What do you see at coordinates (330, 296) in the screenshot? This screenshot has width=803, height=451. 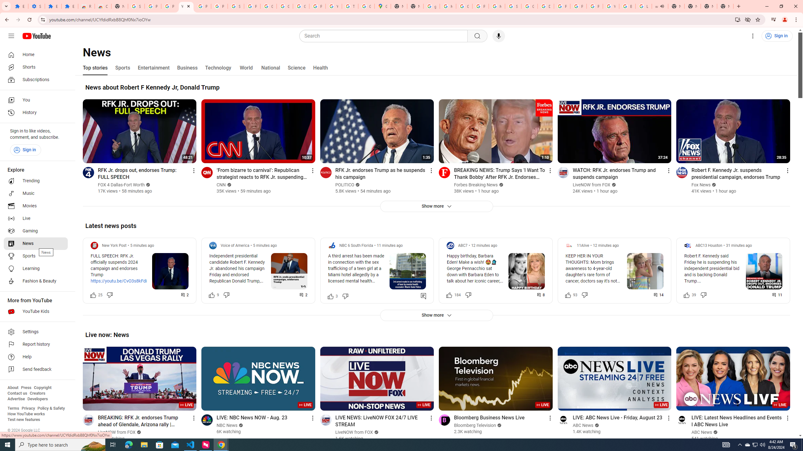 I see `Like this post along with 3 other people` at bounding box center [330, 296].